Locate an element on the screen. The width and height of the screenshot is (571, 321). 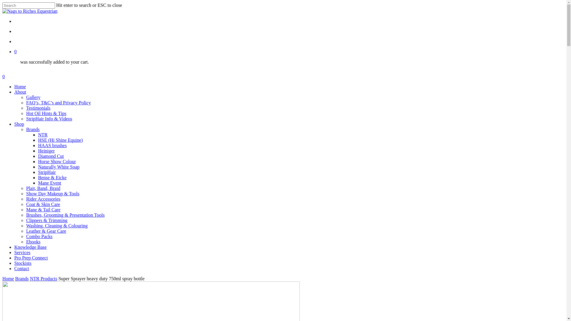
Gallery is located at coordinates (33, 97).